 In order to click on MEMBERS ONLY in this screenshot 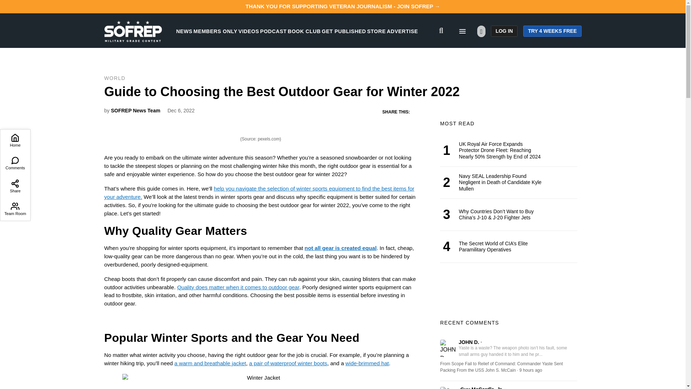, I will do `click(215, 31)`.